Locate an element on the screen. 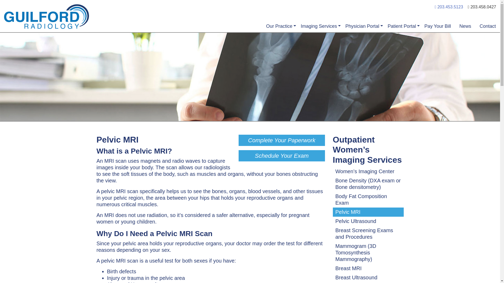 The height and width of the screenshot is (283, 504). Our Team is located at coordinates (258, 35).